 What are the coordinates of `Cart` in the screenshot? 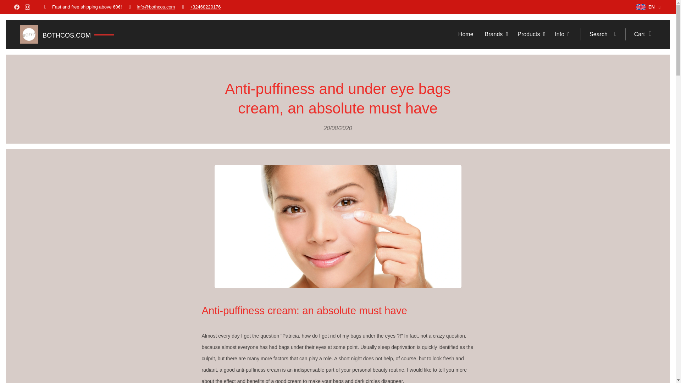 It's located at (640, 34).